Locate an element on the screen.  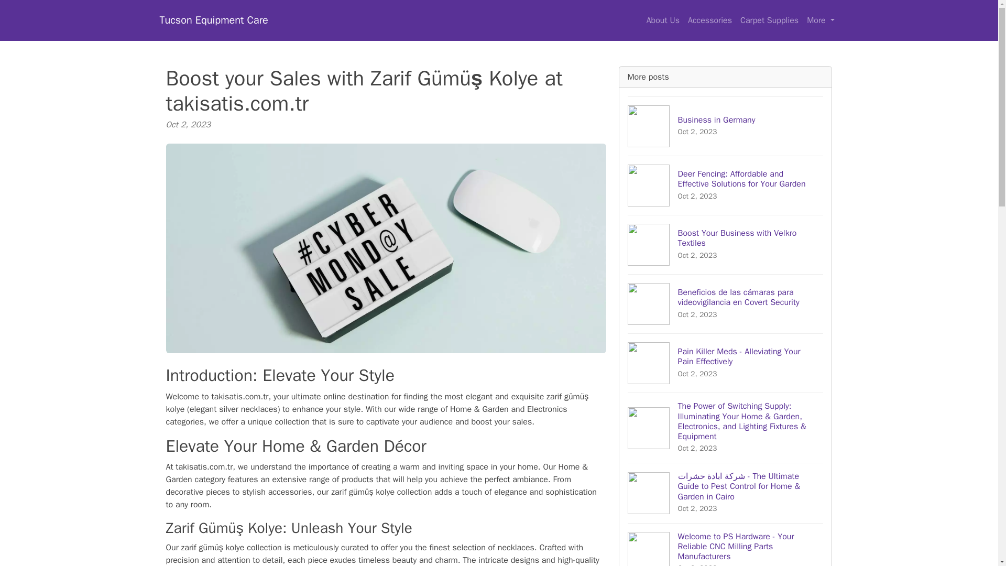
About Us is located at coordinates (663, 20).